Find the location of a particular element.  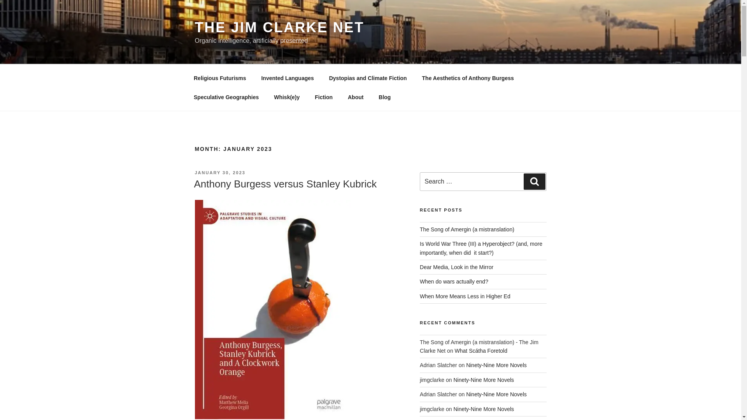

Dear Media, Look in the Mirror is located at coordinates (456, 267).